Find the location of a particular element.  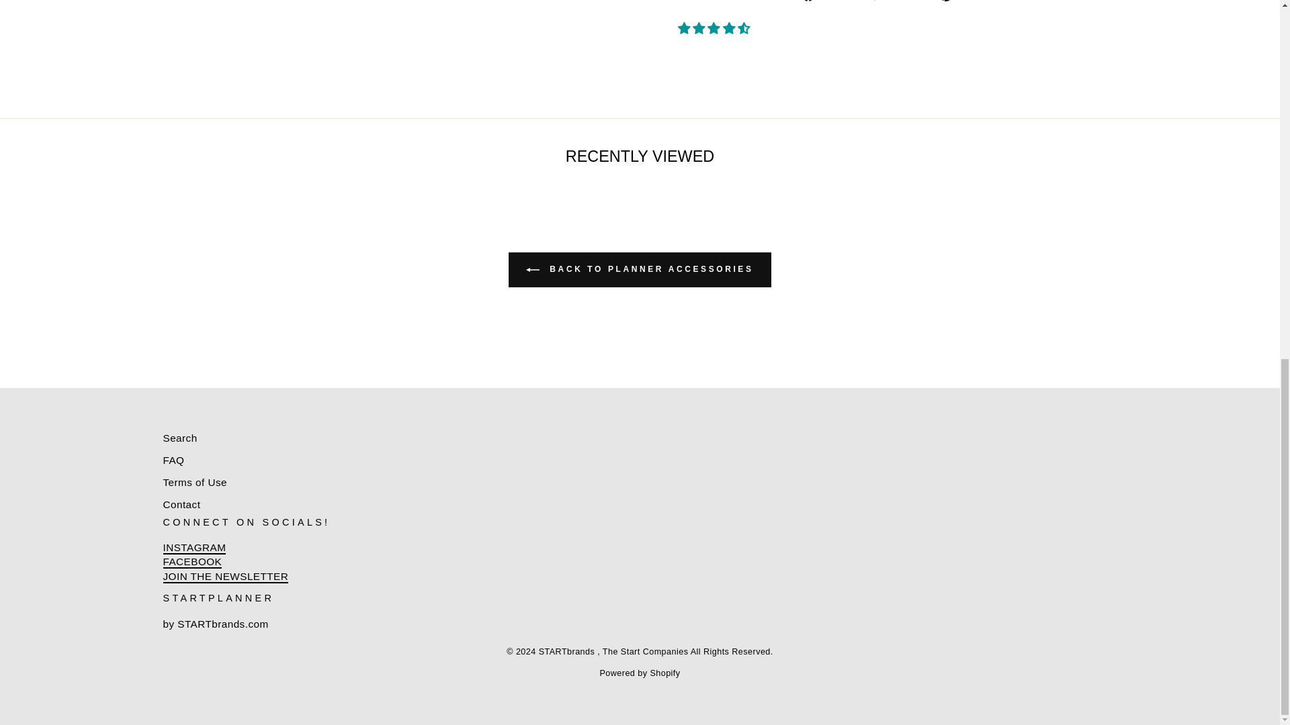

ICON-LEFT-ARROW is located at coordinates (532, 270).